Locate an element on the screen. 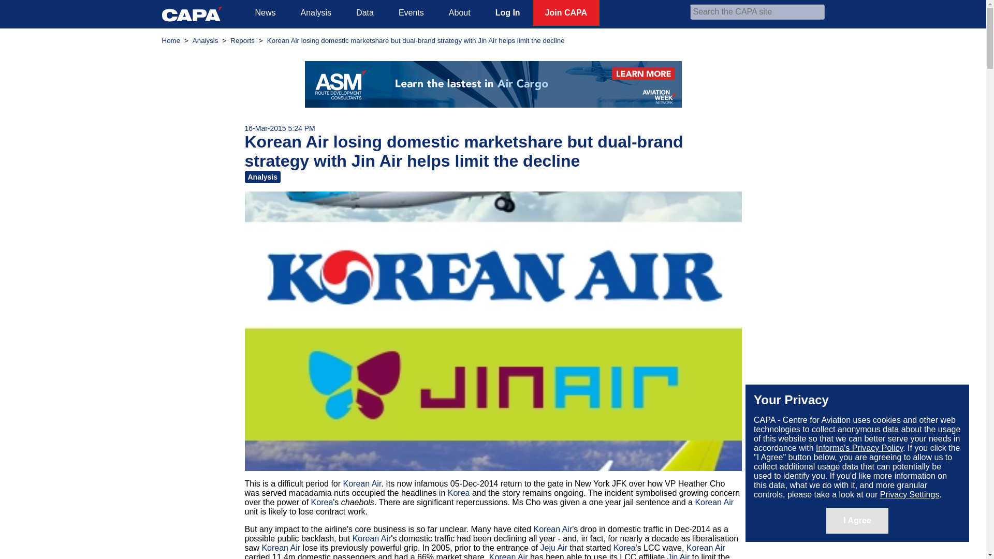  More information on Korea is located at coordinates (624, 548).